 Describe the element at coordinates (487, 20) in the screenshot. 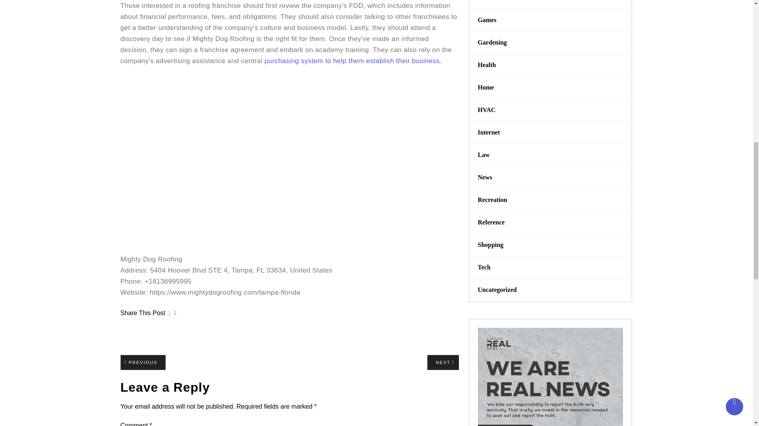

I see `FOOD` at that location.